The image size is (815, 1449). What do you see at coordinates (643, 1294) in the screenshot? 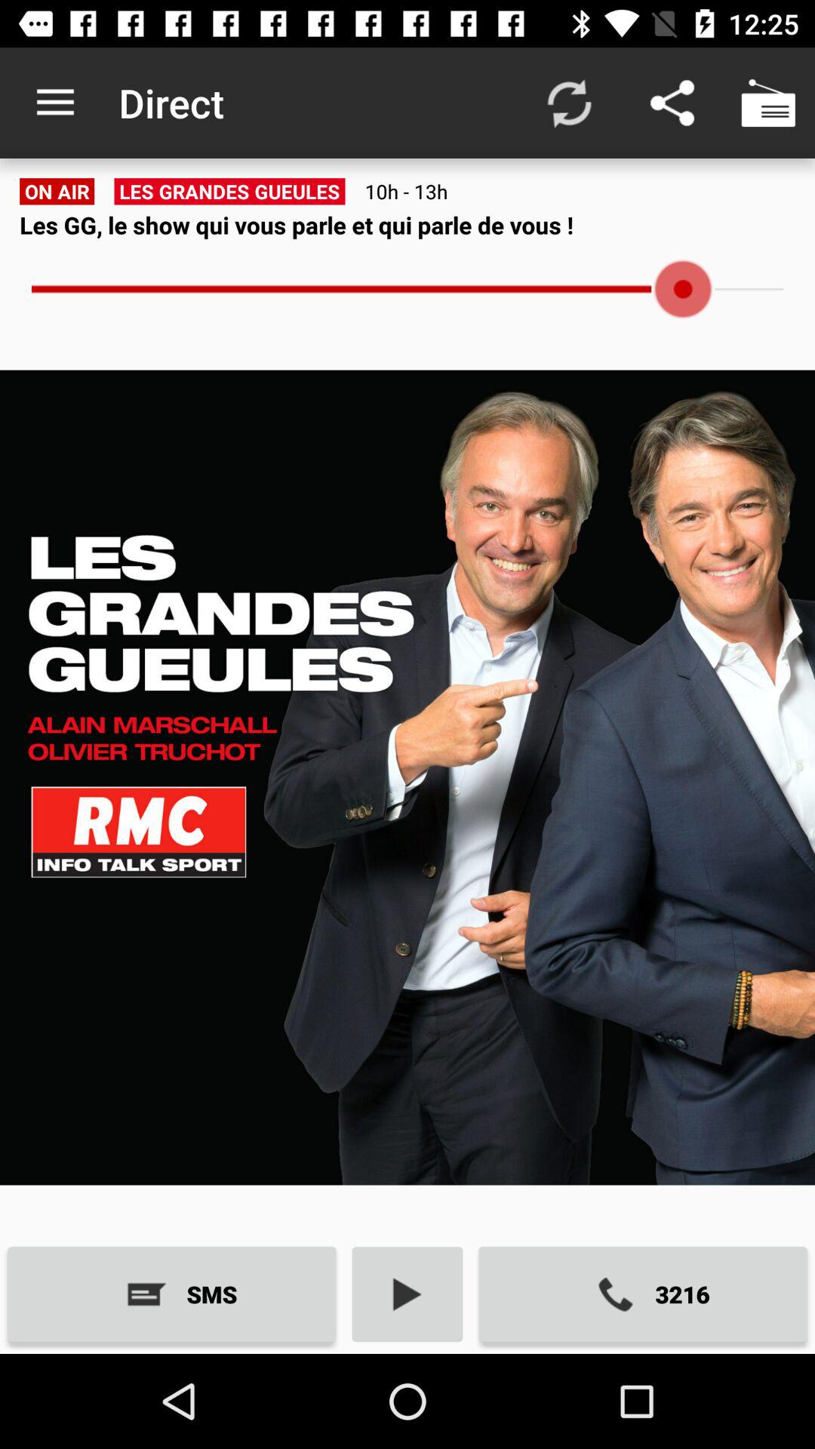
I see `select the 3216 at the bottom right corner` at bounding box center [643, 1294].